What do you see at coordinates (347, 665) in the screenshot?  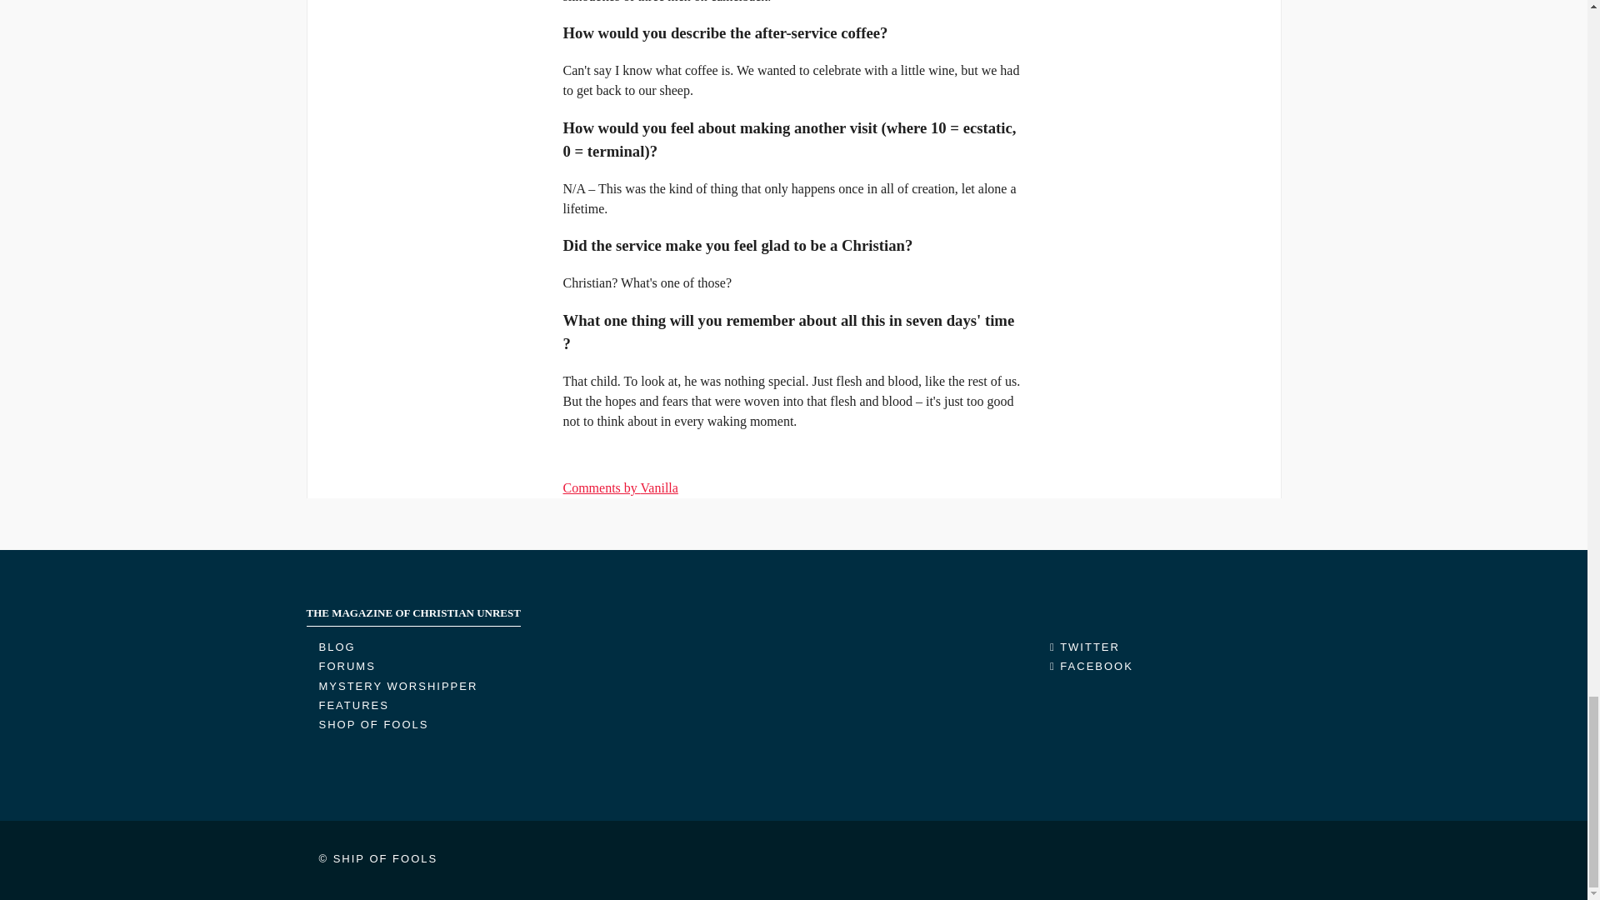 I see `FORUMS` at bounding box center [347, 665].